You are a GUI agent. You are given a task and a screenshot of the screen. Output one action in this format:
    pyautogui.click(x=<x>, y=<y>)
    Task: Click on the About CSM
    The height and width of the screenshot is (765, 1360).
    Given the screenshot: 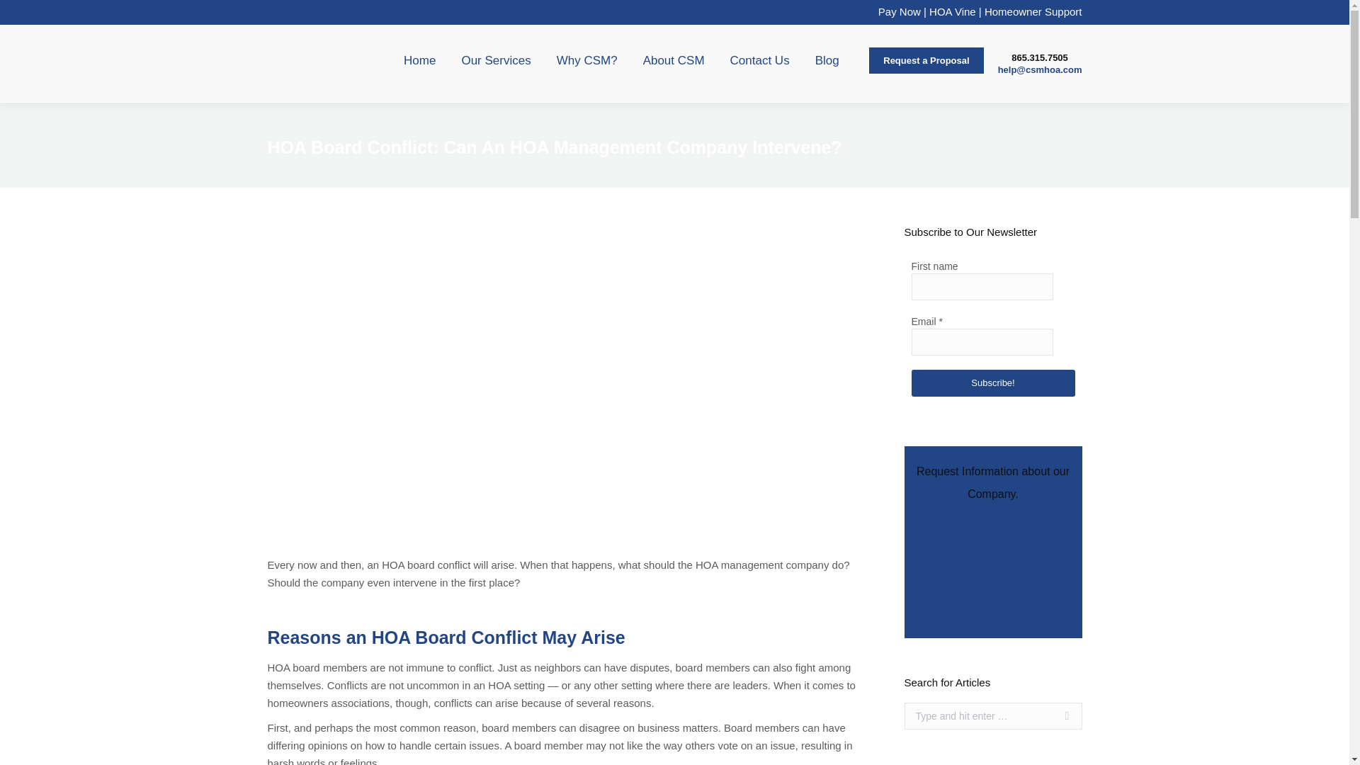 What is the action you would take?
    pyautogui.click(x=674, y=59)
    